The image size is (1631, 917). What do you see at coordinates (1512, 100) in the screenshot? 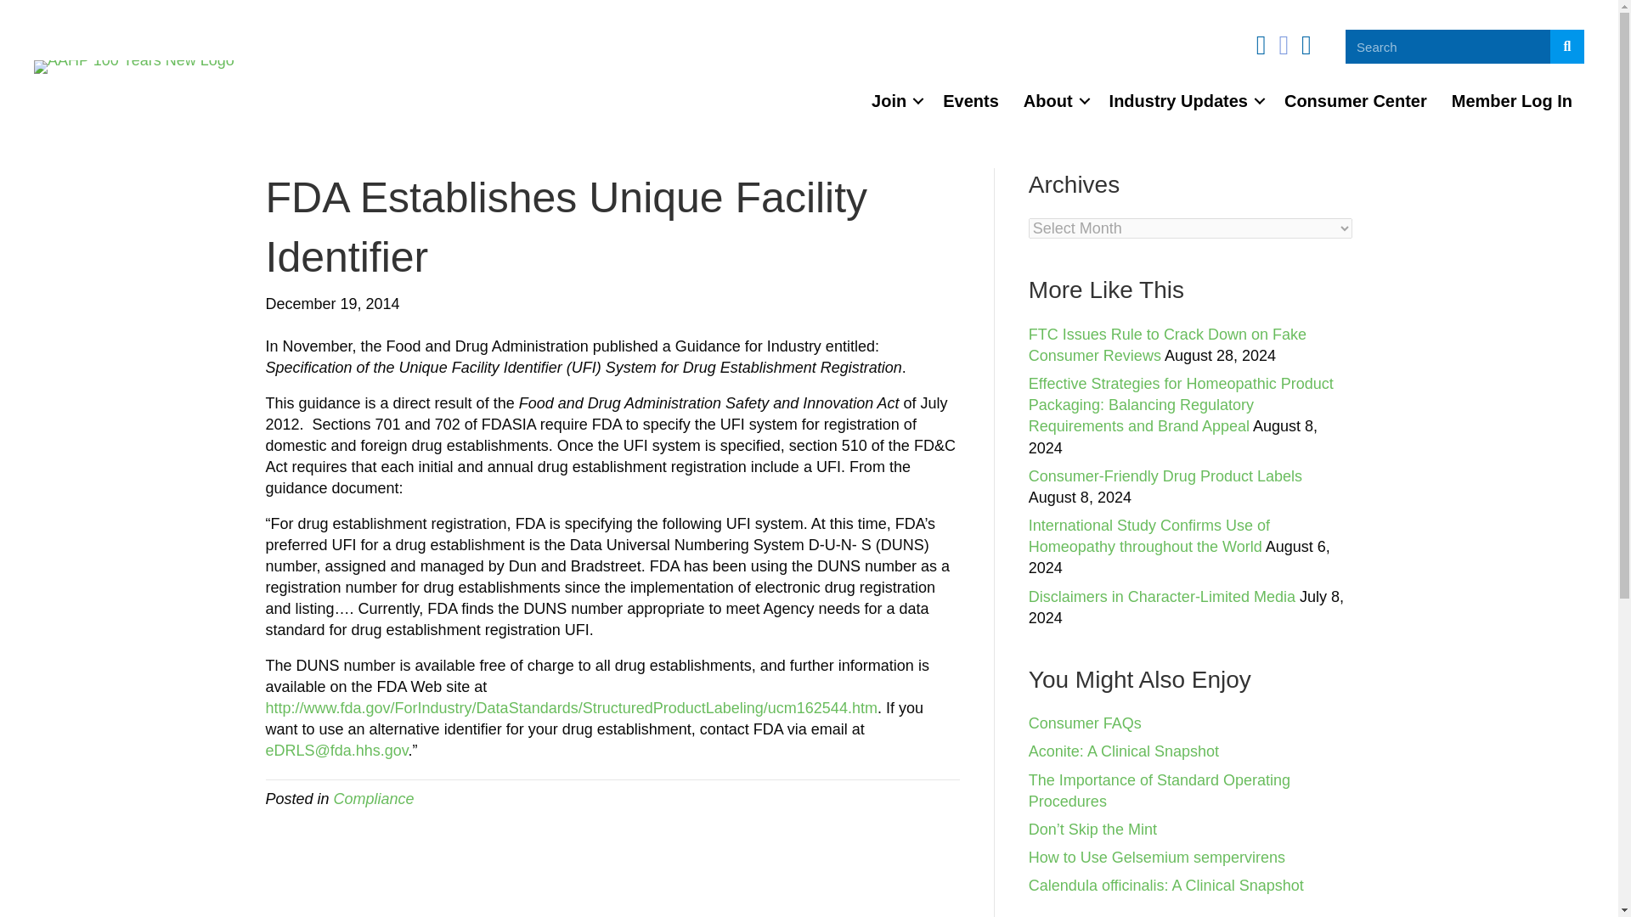
I see `Member Log In` at bounding box center [1512, 100].